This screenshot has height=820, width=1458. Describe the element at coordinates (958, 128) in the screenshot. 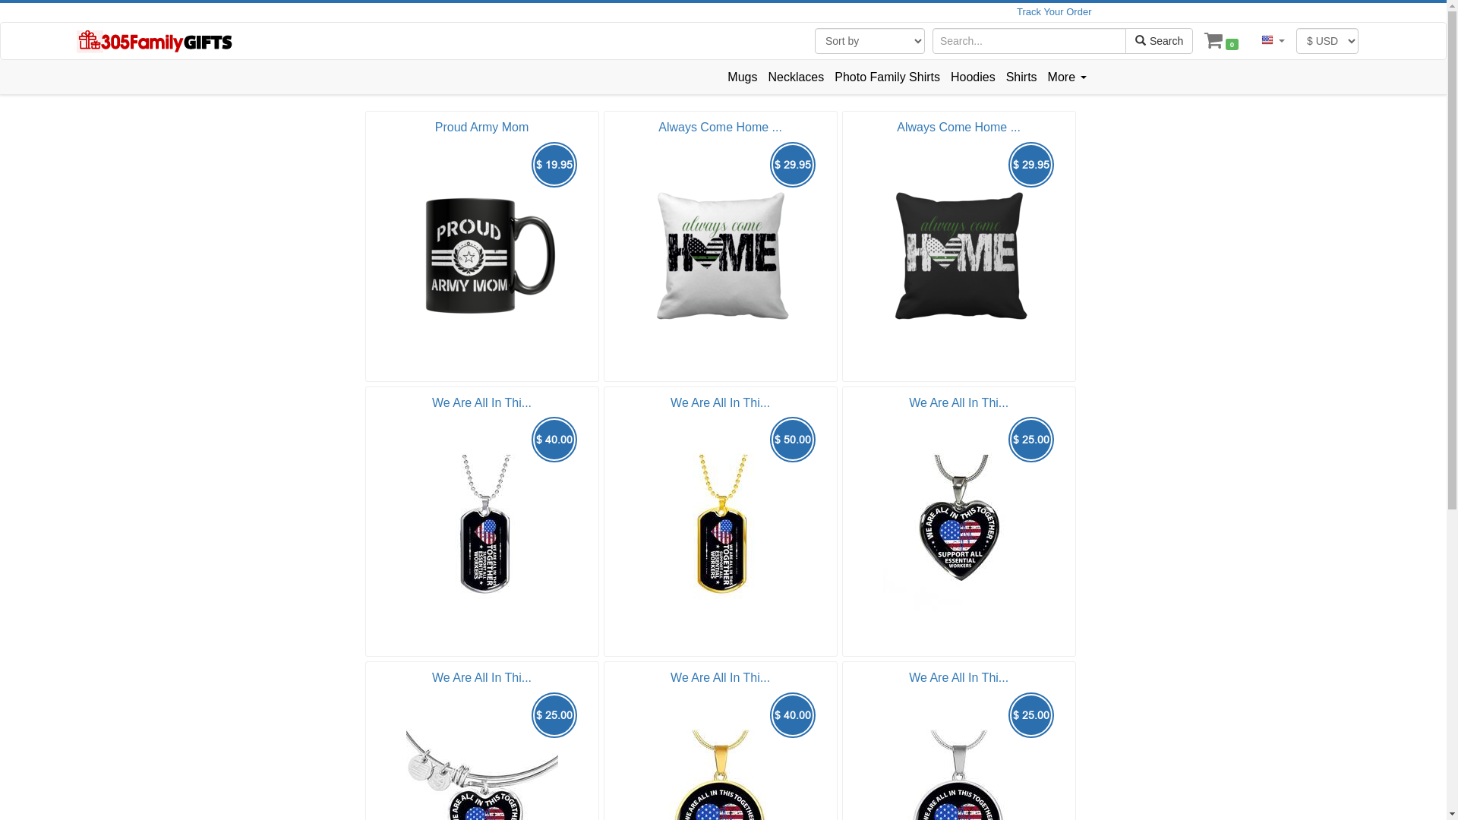

I see `Always Come Home ...` at that location.